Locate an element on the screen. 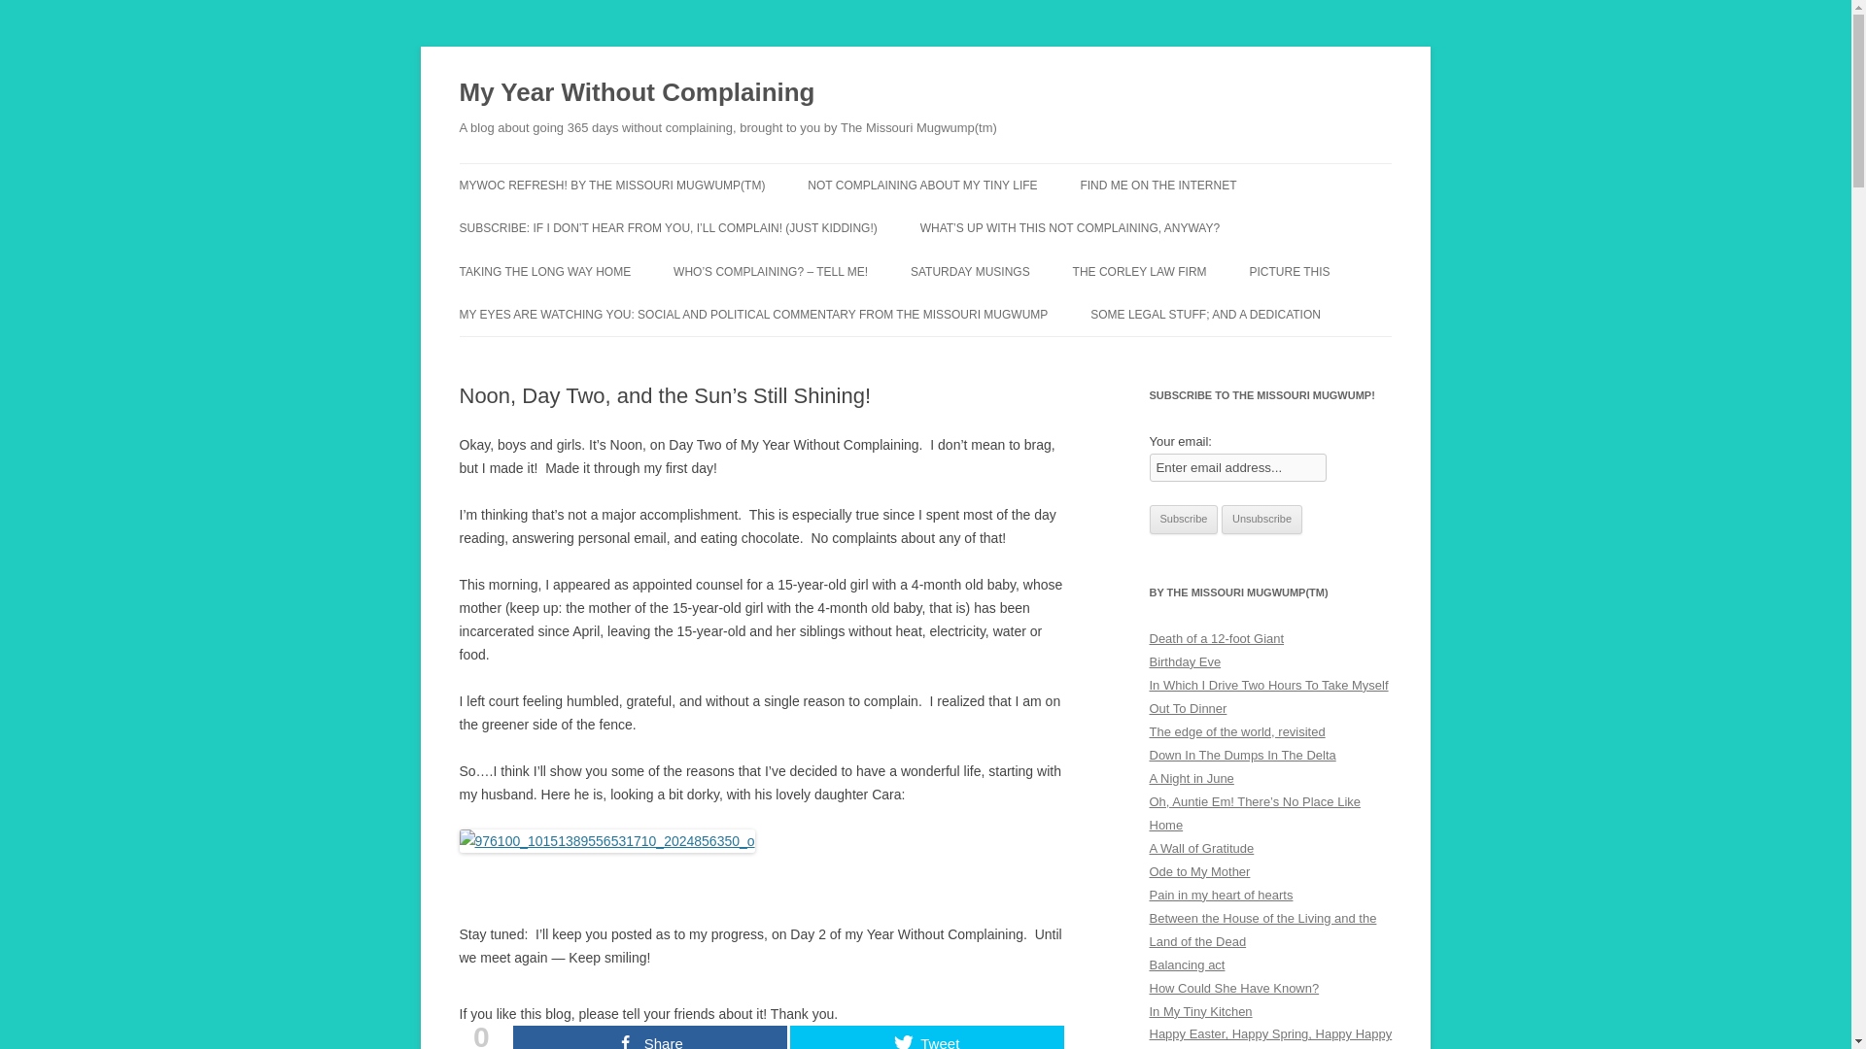 Image resolution: width=1866 pixels, height=1049 pixels. Share is located at coordinates (650, 1037).